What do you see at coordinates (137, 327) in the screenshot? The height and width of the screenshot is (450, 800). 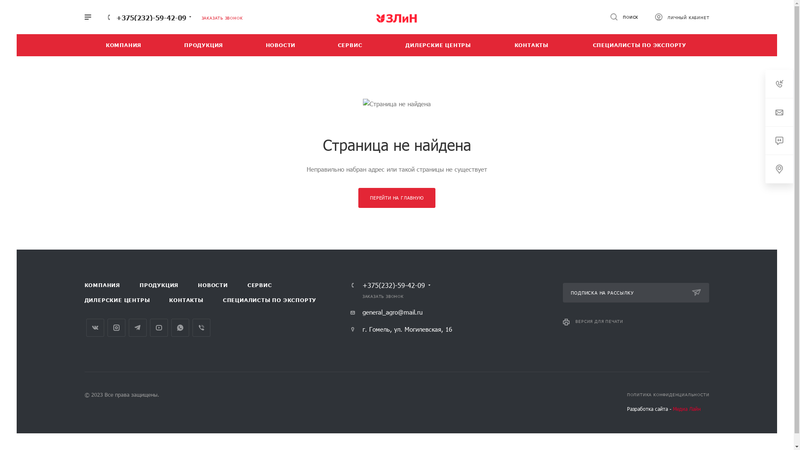 I see `Telegram` at bounding box center [137, 327].